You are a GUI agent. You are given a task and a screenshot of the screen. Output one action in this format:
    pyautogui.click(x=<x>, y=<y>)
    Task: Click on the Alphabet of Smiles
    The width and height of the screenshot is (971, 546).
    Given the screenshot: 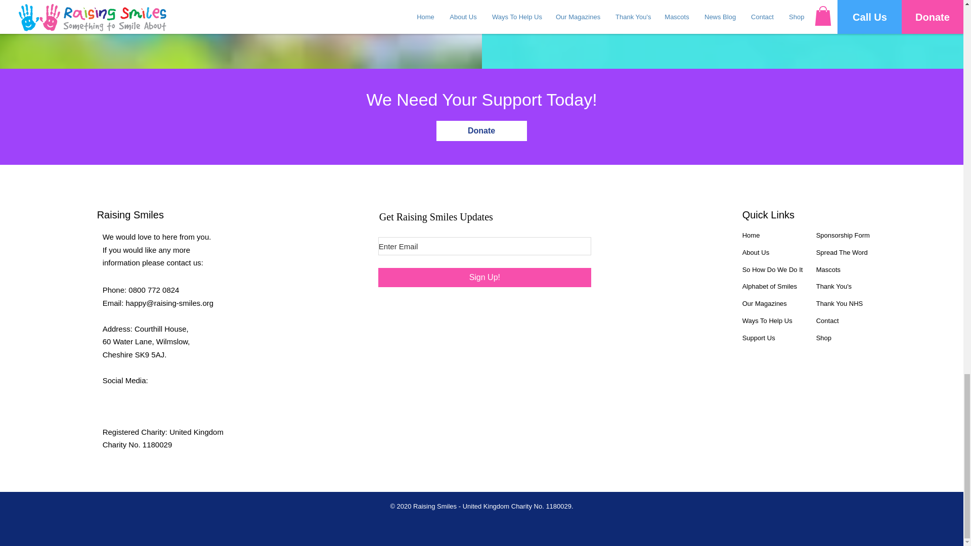 What is the action you would take?
    pyautogui.click(x=770, y=286)
    